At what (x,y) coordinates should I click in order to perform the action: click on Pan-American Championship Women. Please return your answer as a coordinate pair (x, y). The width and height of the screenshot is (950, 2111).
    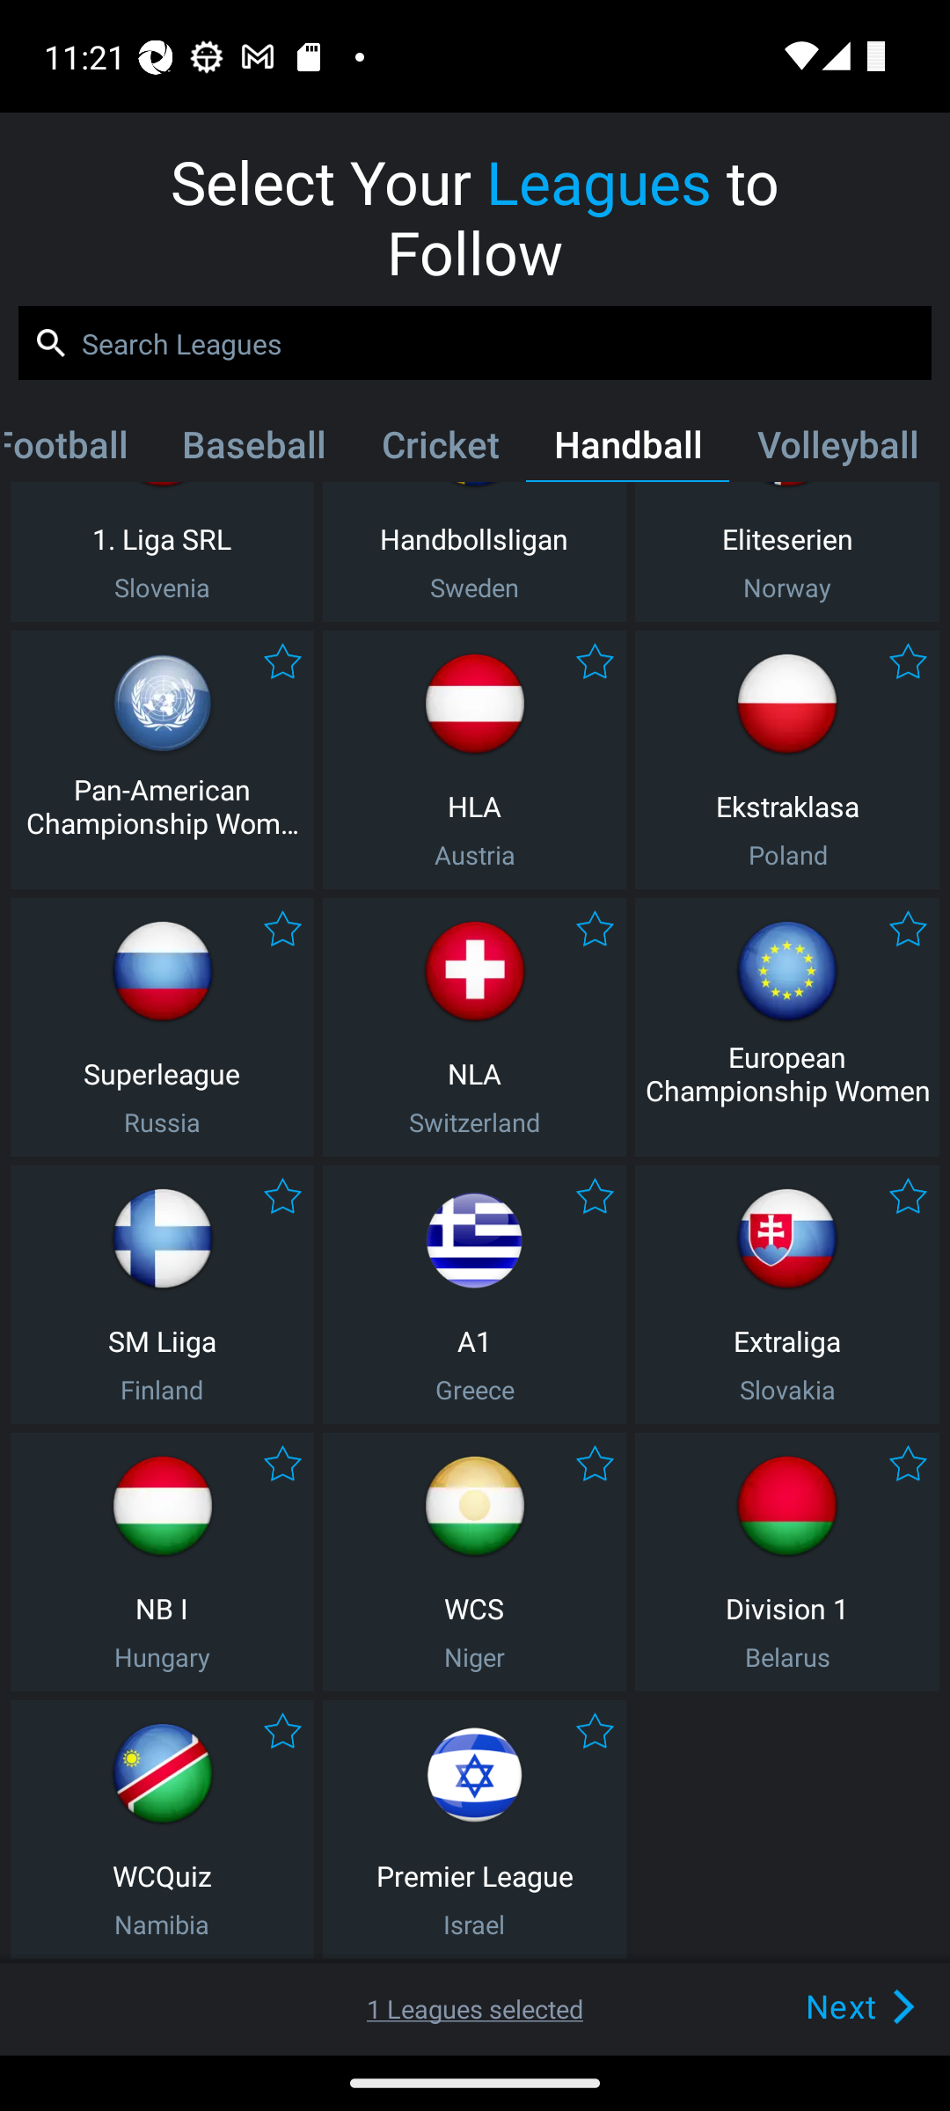
    Looking at the image, I should click on (162, 760).